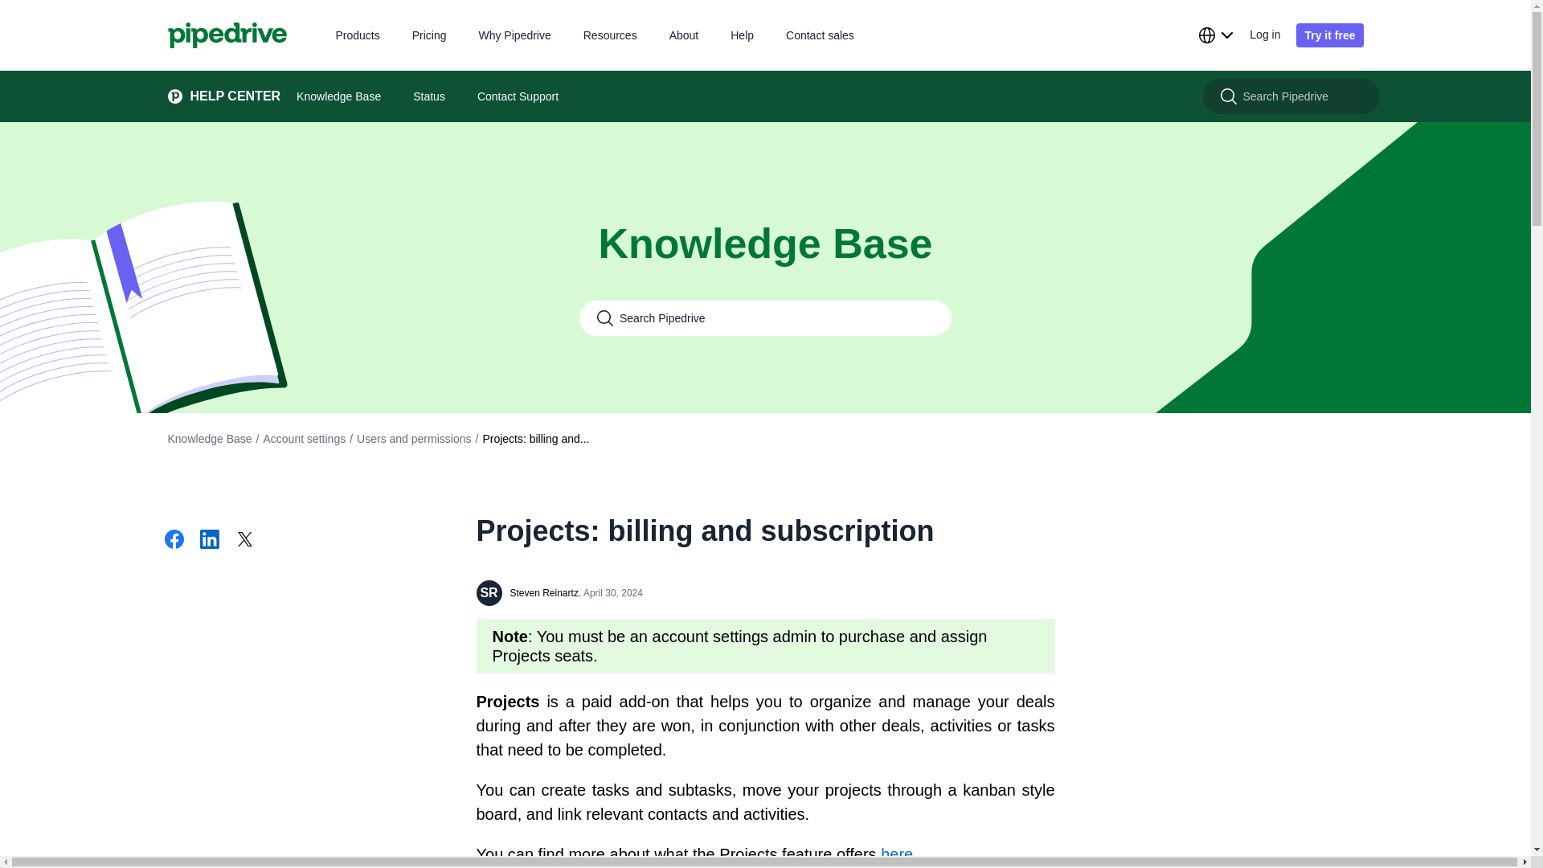 Image resolution: width=1543 pixels, height=868 pixels. What do you see at coordinates (429, 34) in the screenshot?
I see `Pricing` at bounding box center [429, 34].